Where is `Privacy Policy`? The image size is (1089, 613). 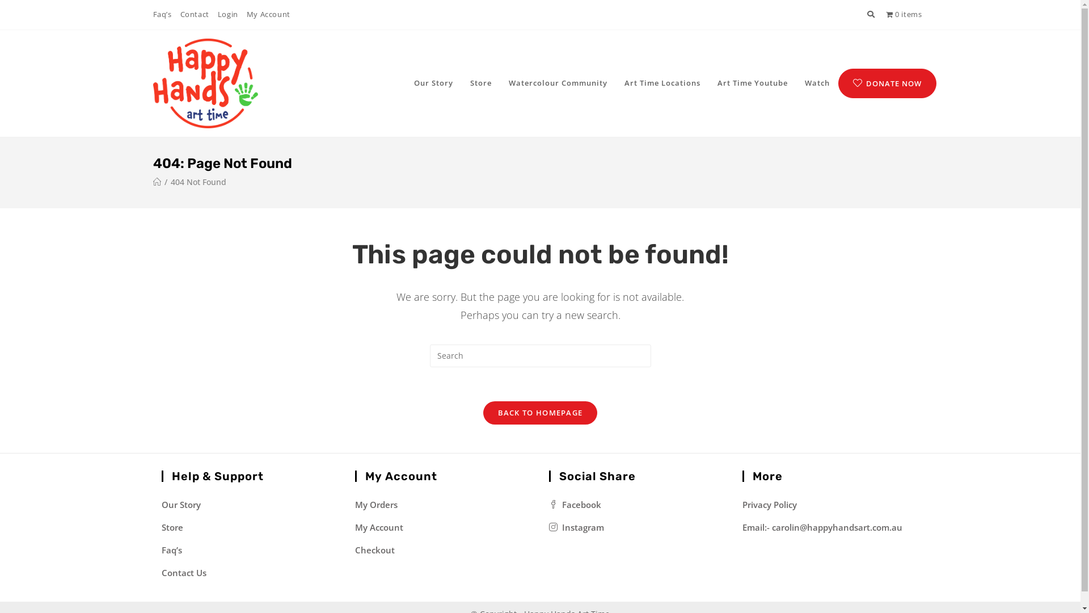
Privacy Policy is located at coordinates (770, 505).